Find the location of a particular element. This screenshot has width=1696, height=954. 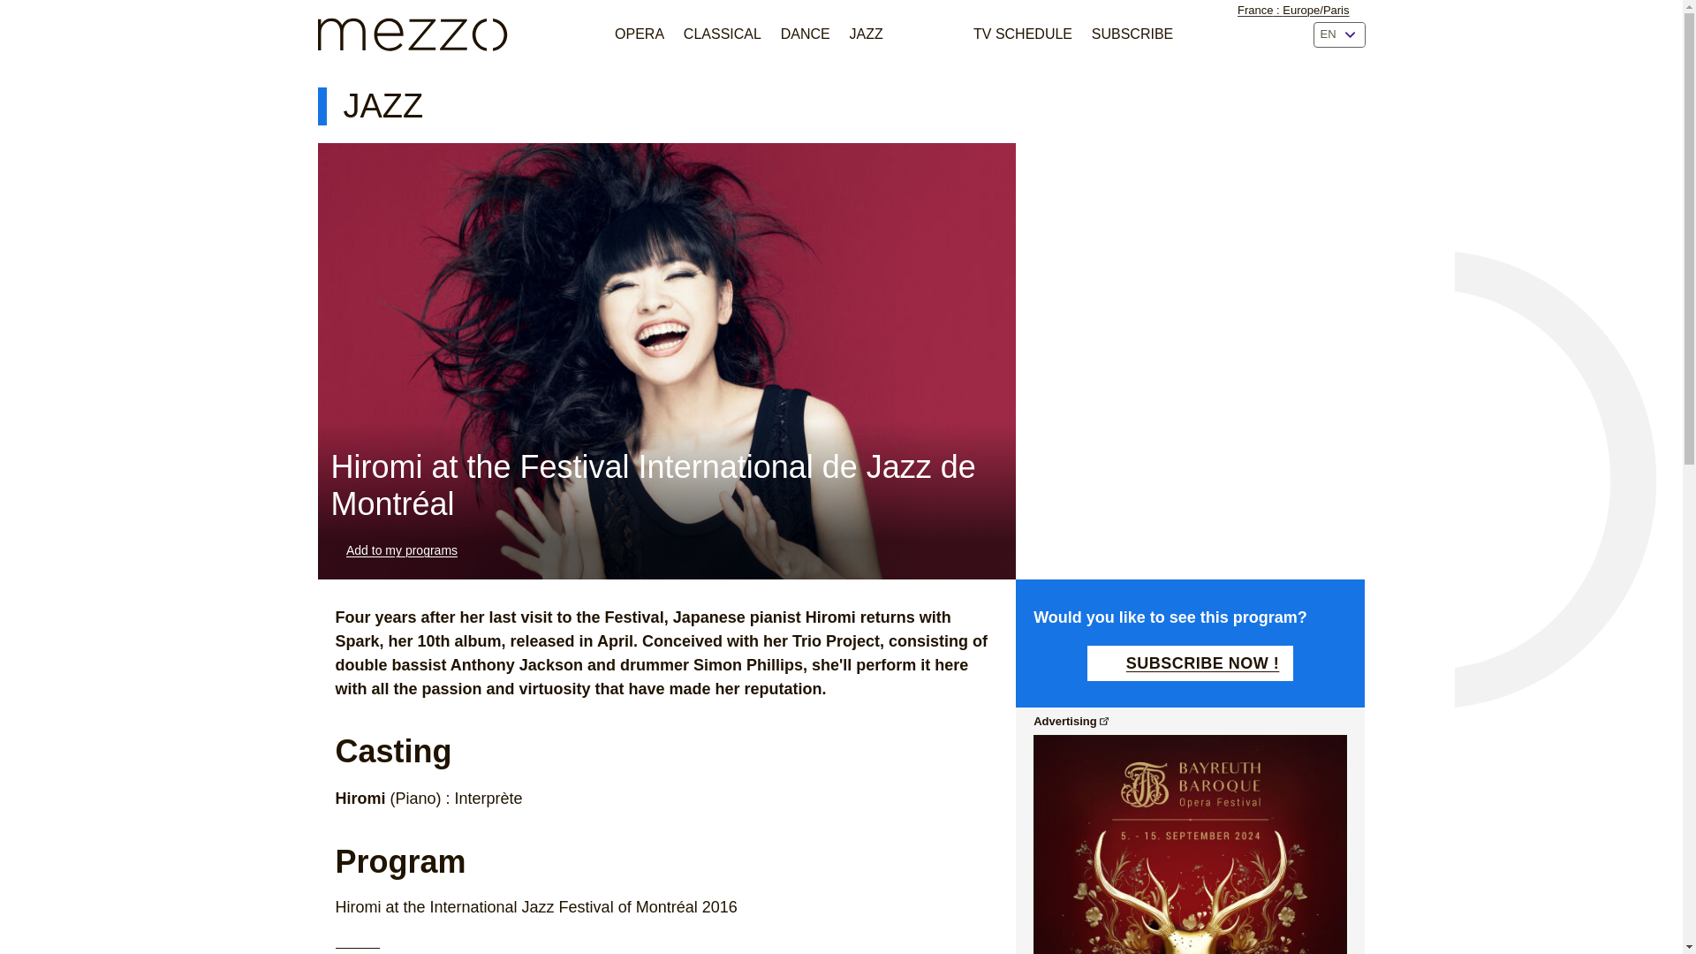

CLASSICAL is located at coordinates (721, 34).